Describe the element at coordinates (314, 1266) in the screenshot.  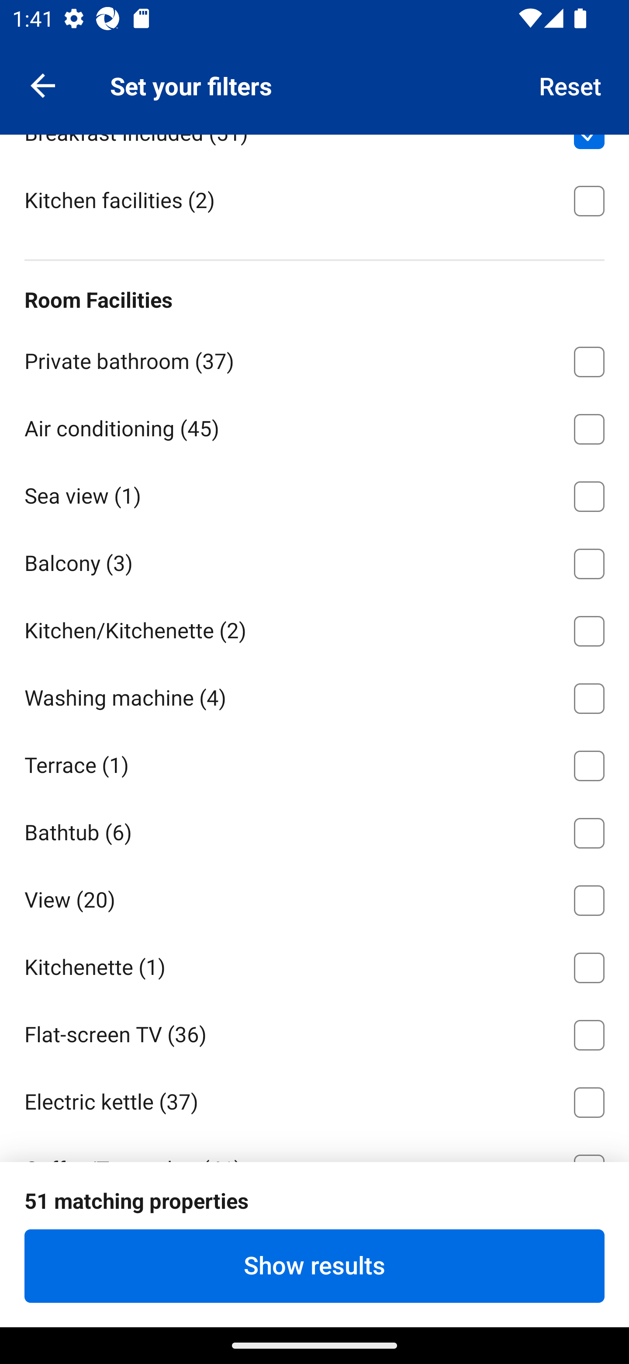
I see `Show results` at that location.